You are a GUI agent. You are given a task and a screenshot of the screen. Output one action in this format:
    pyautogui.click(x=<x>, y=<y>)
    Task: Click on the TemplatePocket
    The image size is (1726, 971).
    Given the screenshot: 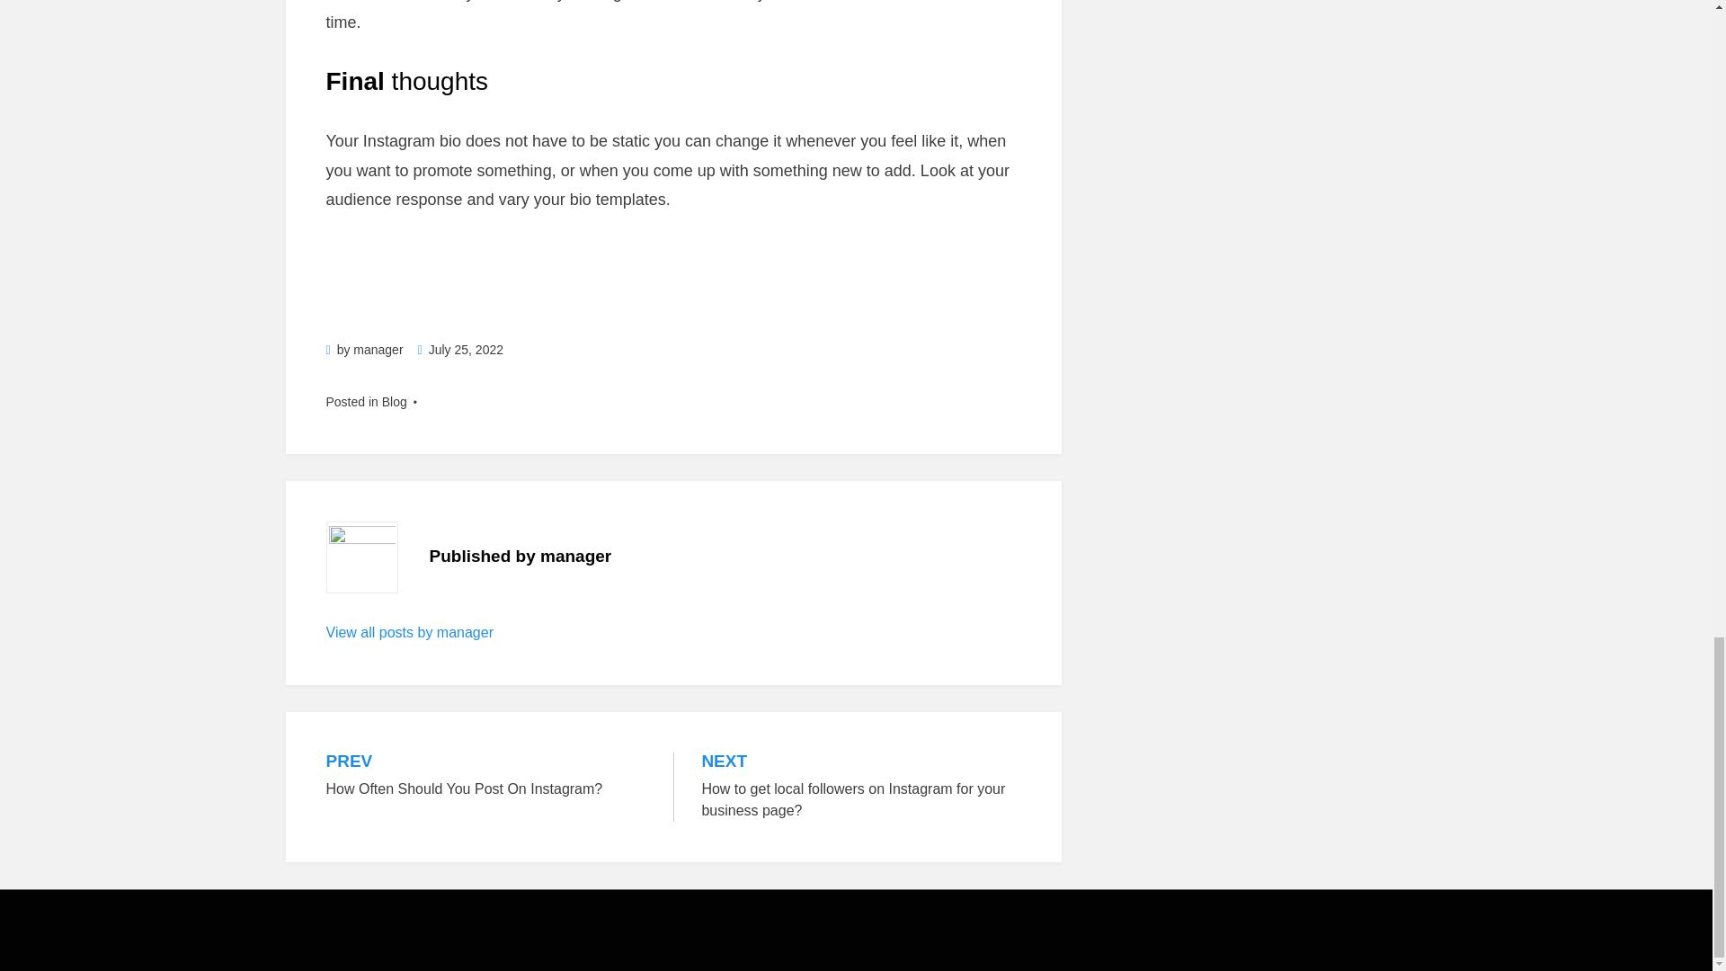 What is the action you would take?
    pyautogui.click(x=433, y=944)
    